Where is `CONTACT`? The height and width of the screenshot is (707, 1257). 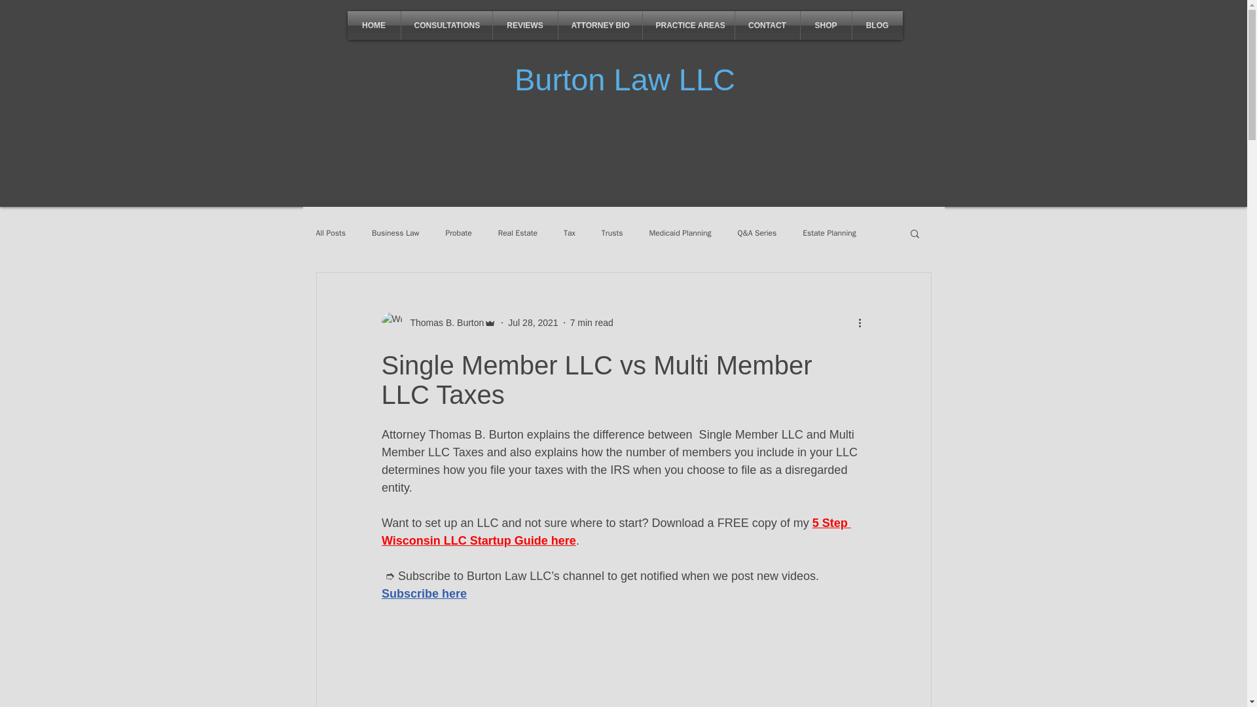
CONTACT is located at coordinates (767, 25).